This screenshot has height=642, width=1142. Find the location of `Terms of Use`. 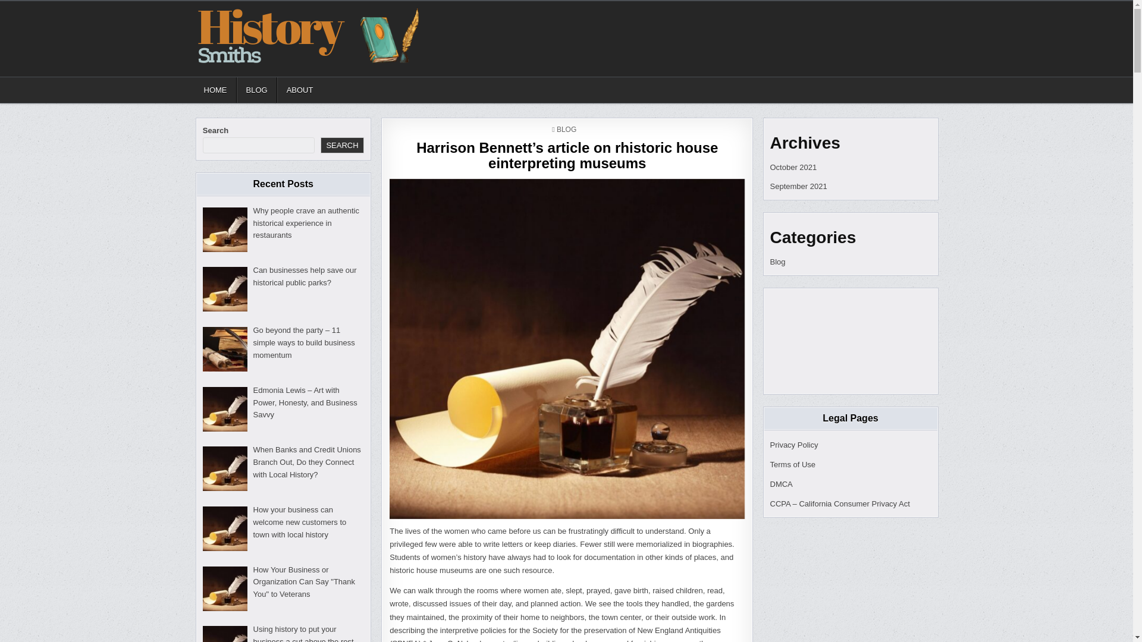

Terms of Use is located at coordinates (792, 465).